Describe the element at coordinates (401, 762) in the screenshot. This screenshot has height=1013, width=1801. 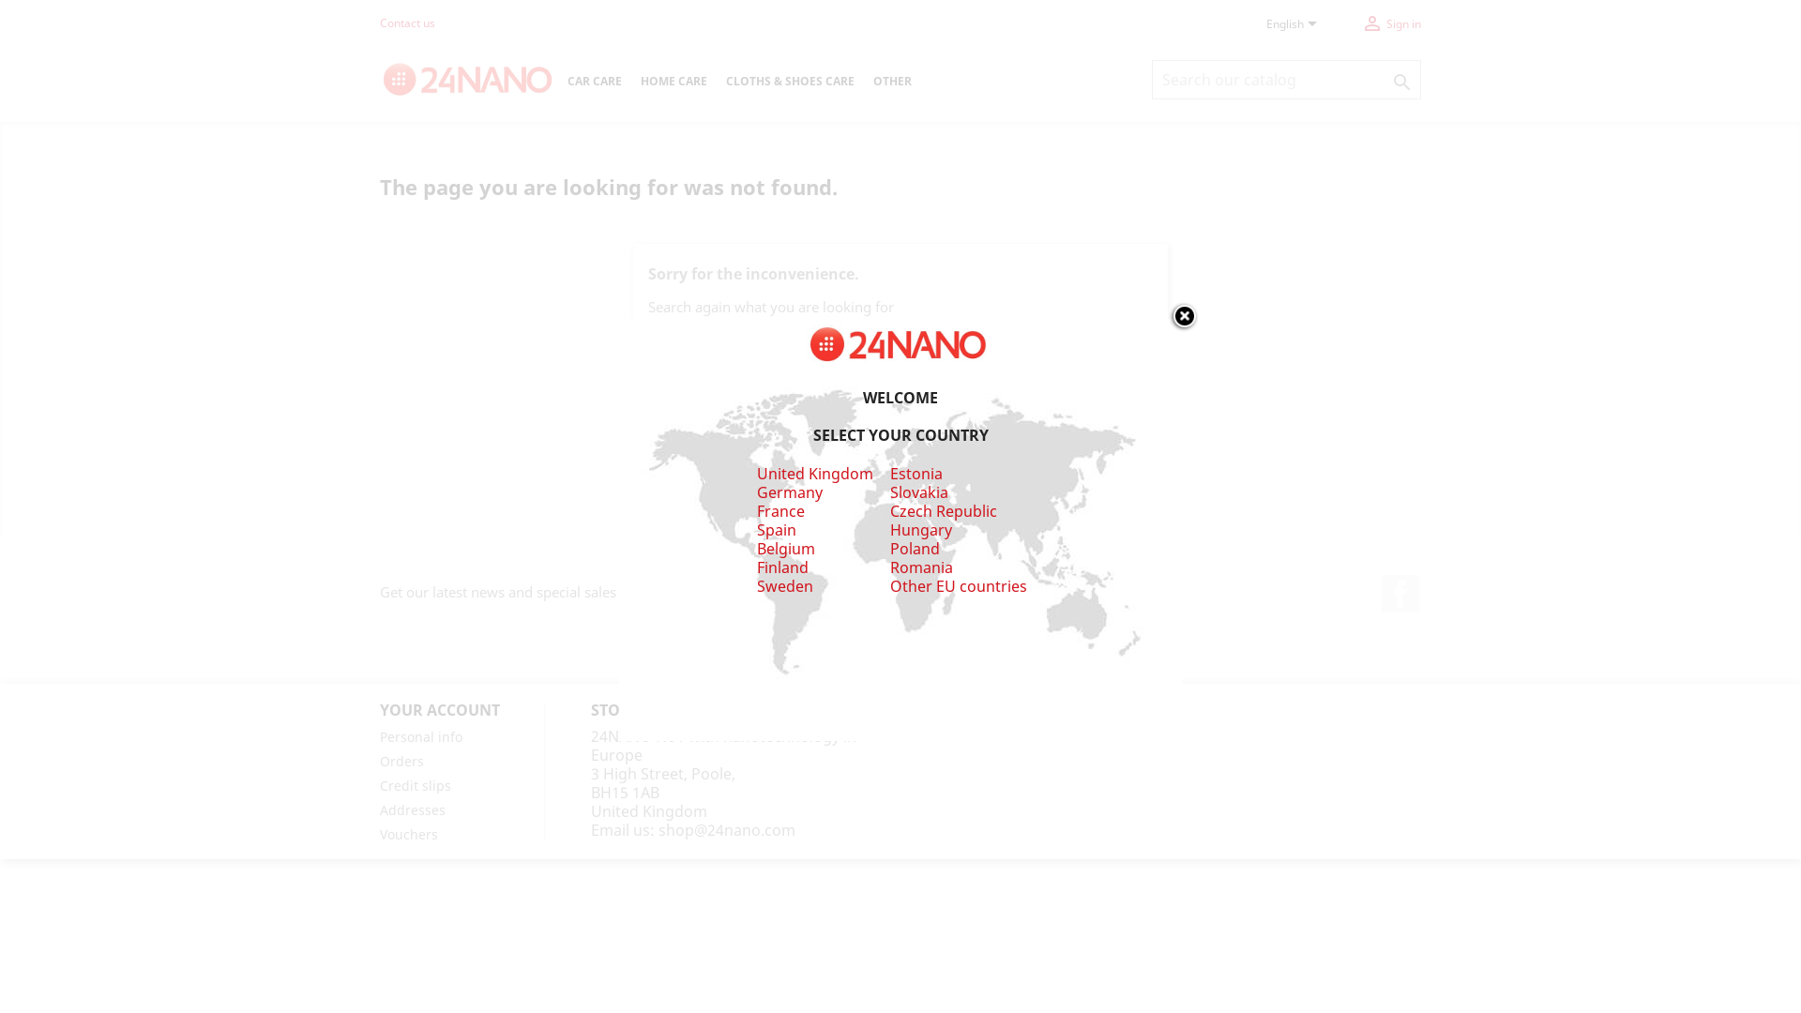
I see `Orders` at that location.